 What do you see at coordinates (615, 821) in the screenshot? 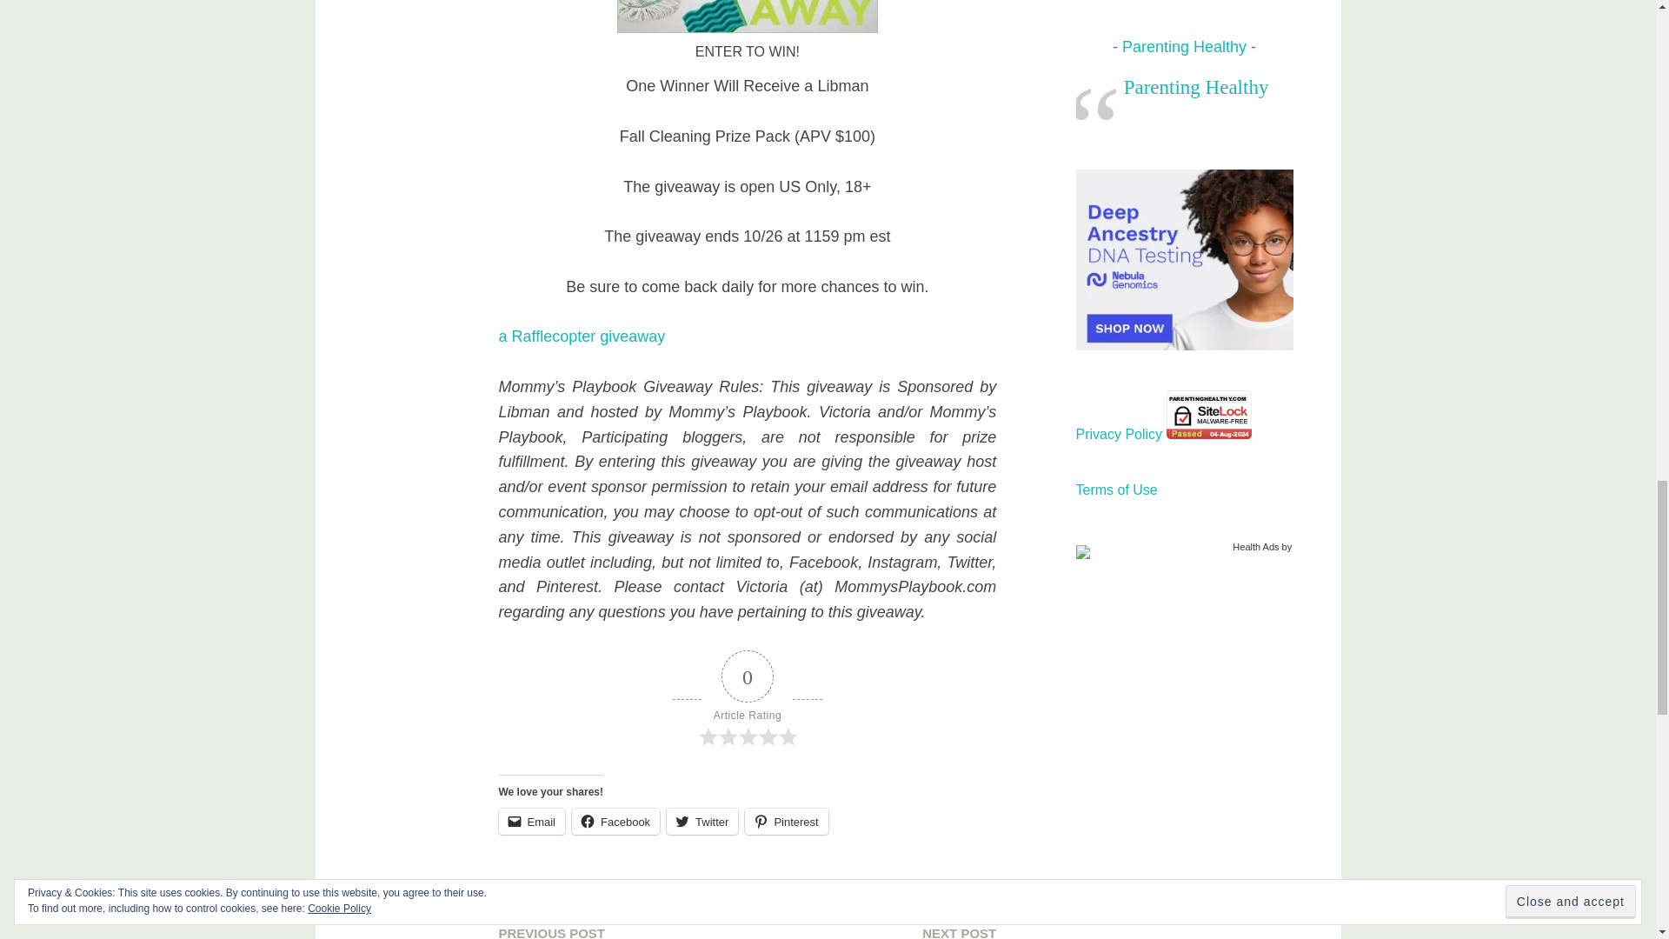
I see `Click to share on Facebook` at bounding box center [615, 821].